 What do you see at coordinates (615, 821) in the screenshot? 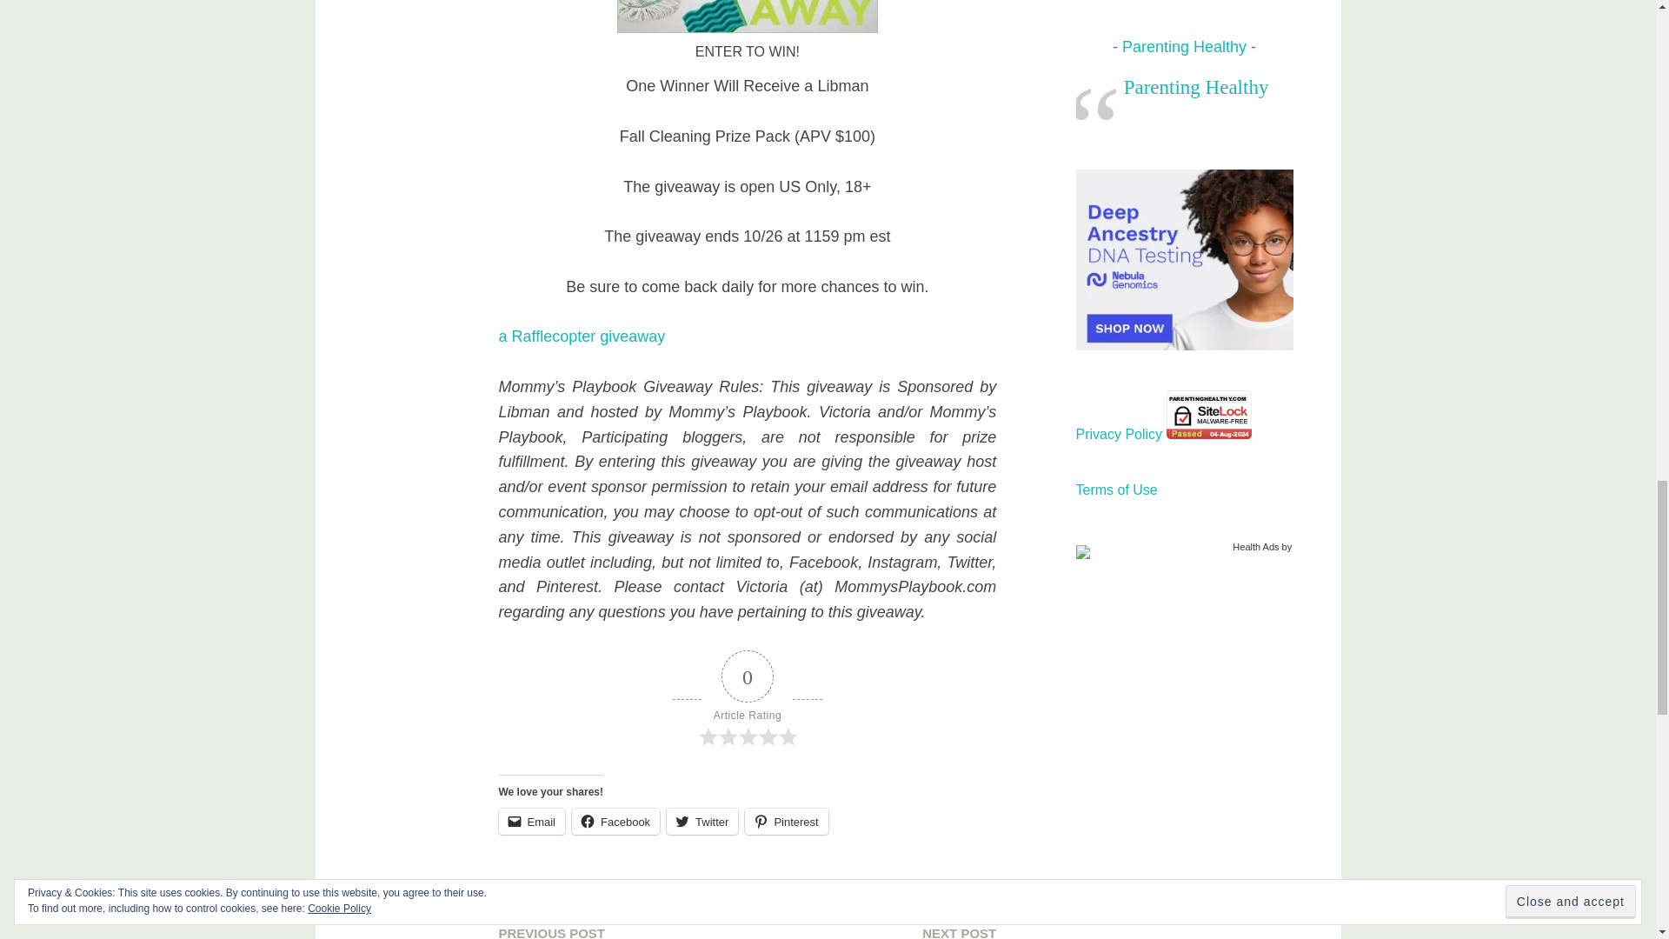
I see `Click to share on Facebook` at bounding box center [615, 821].